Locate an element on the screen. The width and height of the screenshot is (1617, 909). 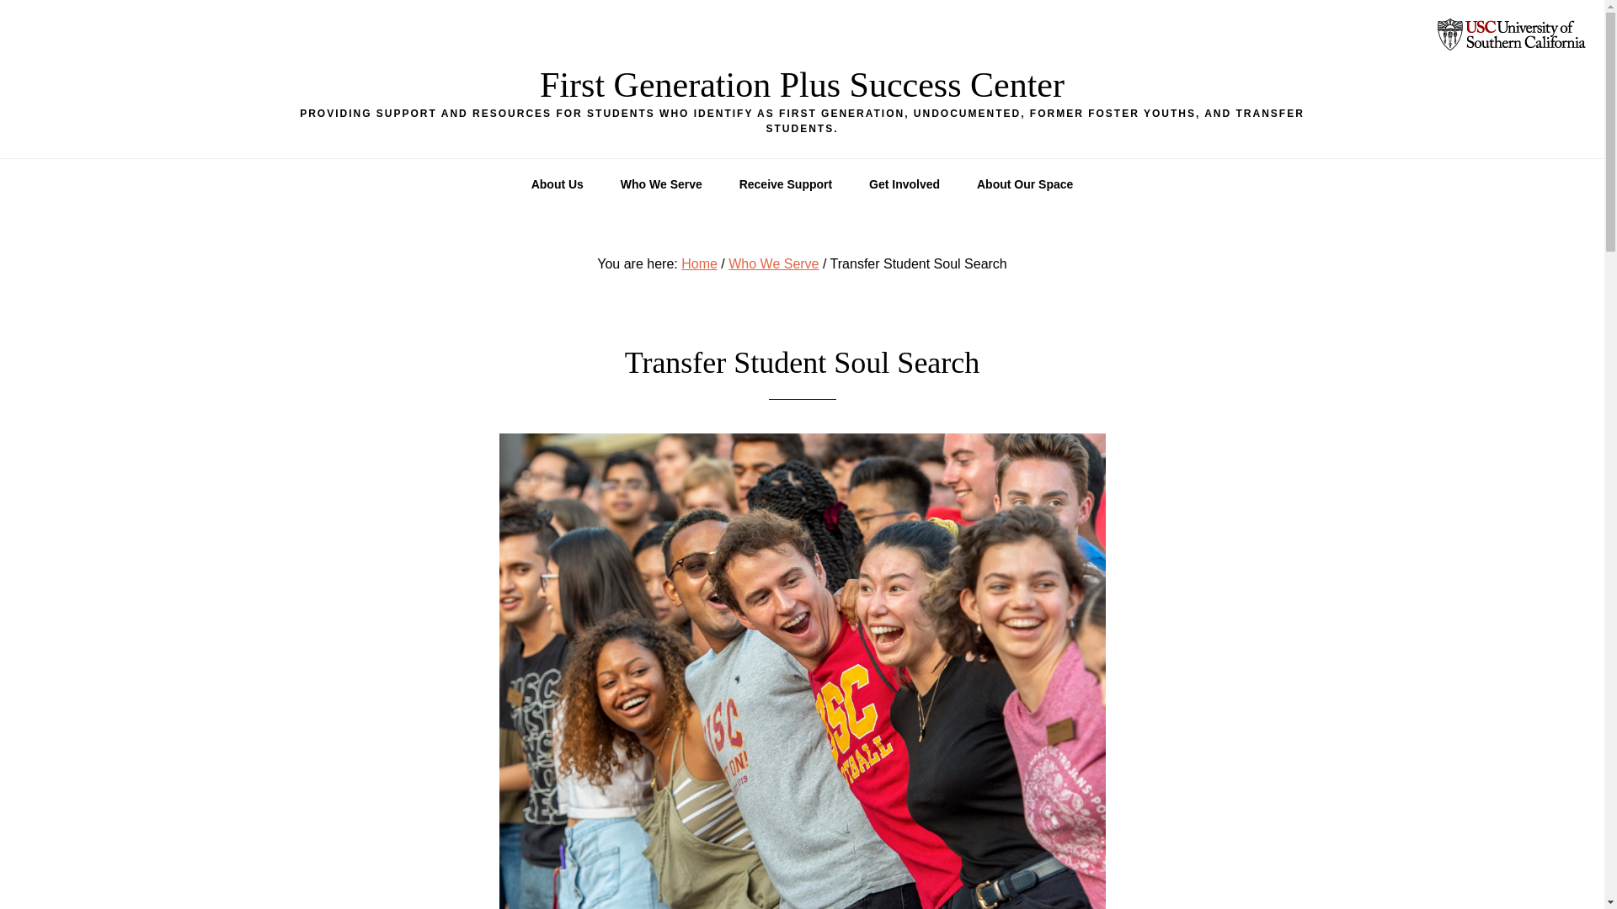
Who We Serve is located at coordinates (773, 263).